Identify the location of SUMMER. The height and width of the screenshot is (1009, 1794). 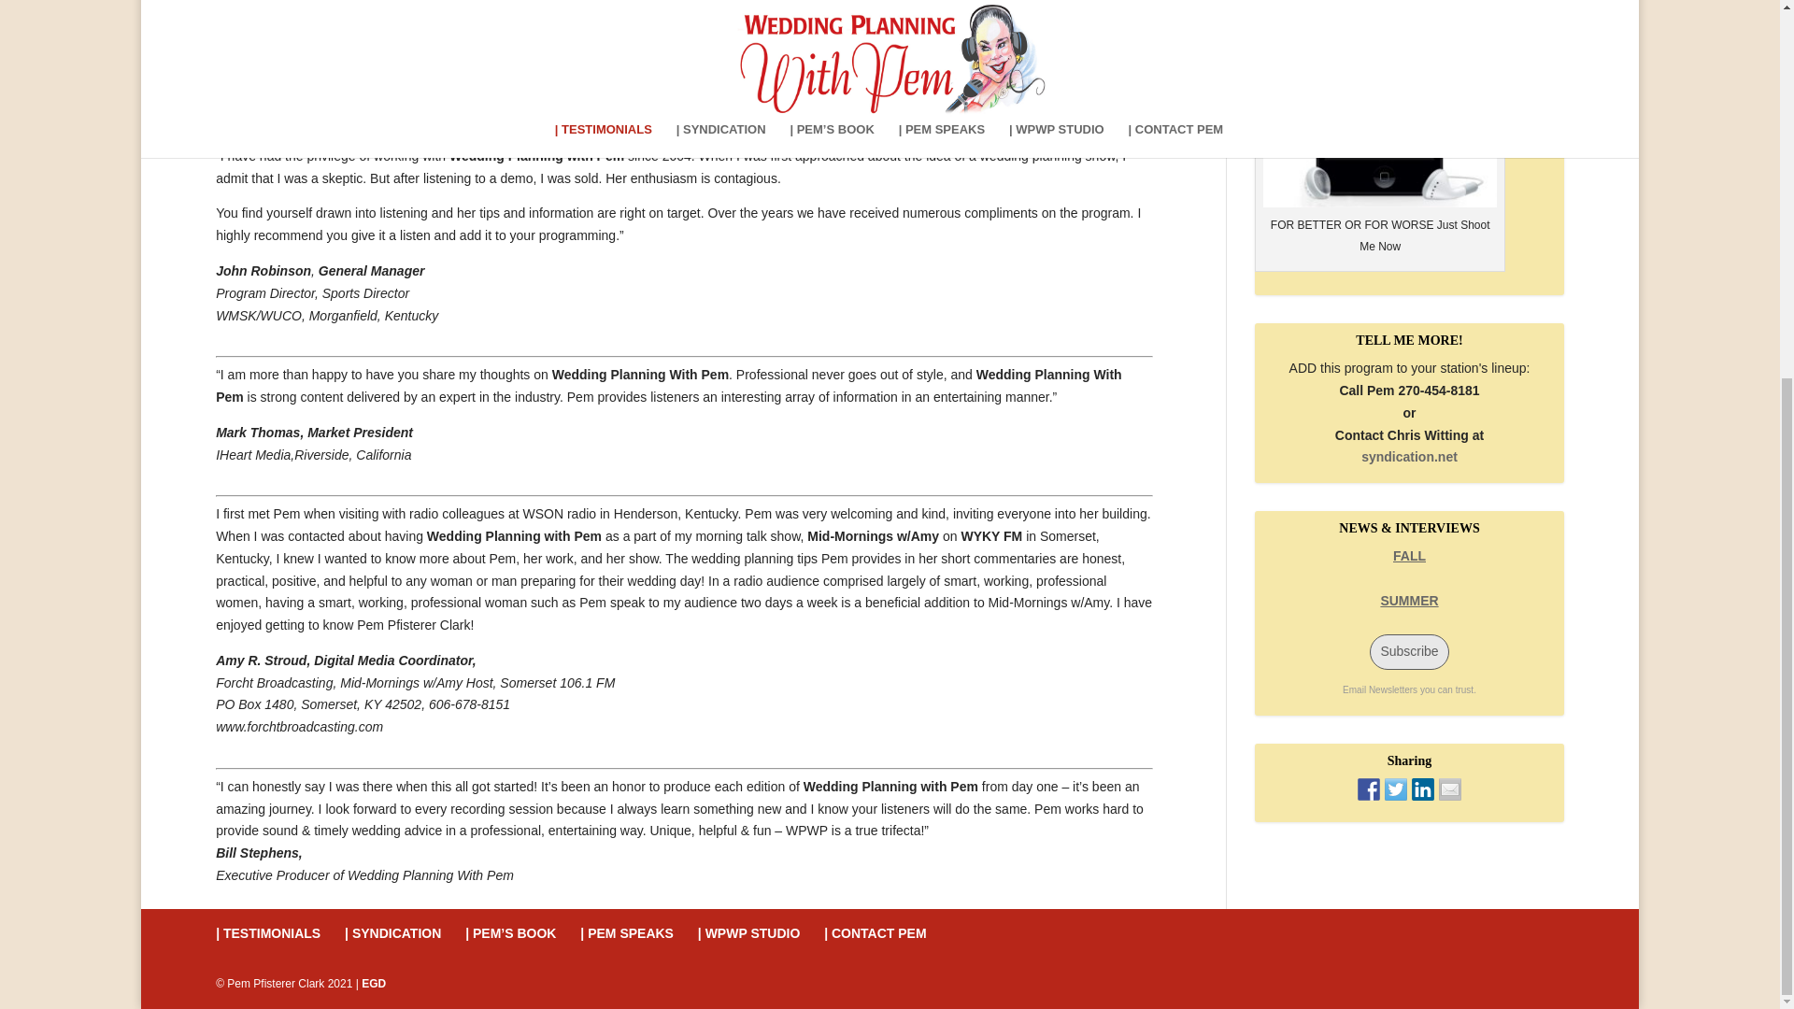
(1409, 601).